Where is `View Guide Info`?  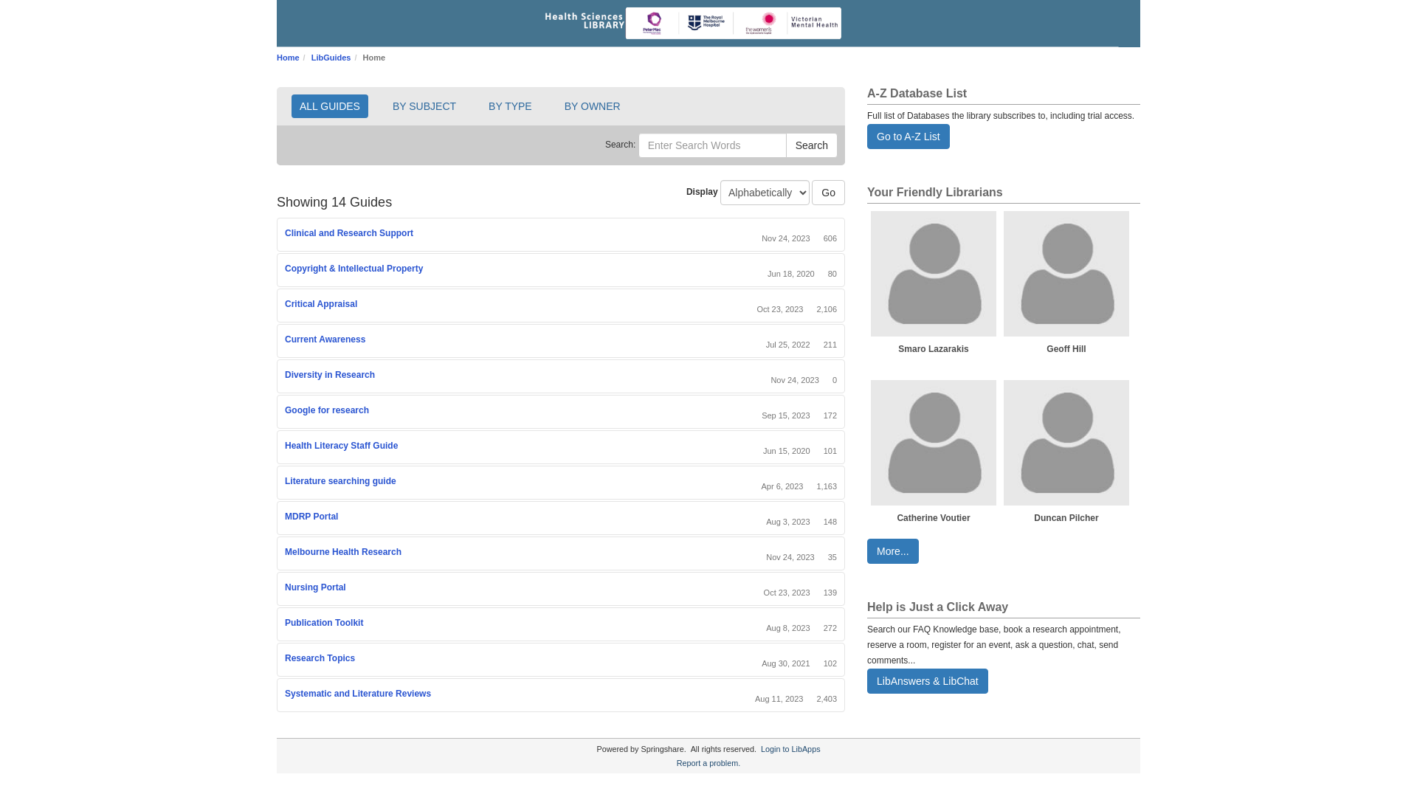 View Guide Info is located at coordinates (404, 482).